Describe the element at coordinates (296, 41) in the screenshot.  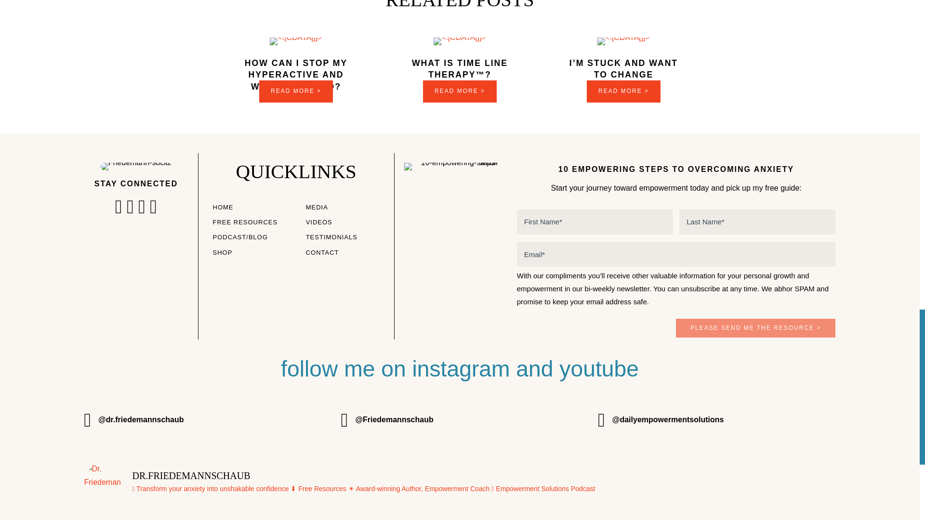
I see `how-can-i-stop-my-hyperactive-and-worrying-mind1` at that location.